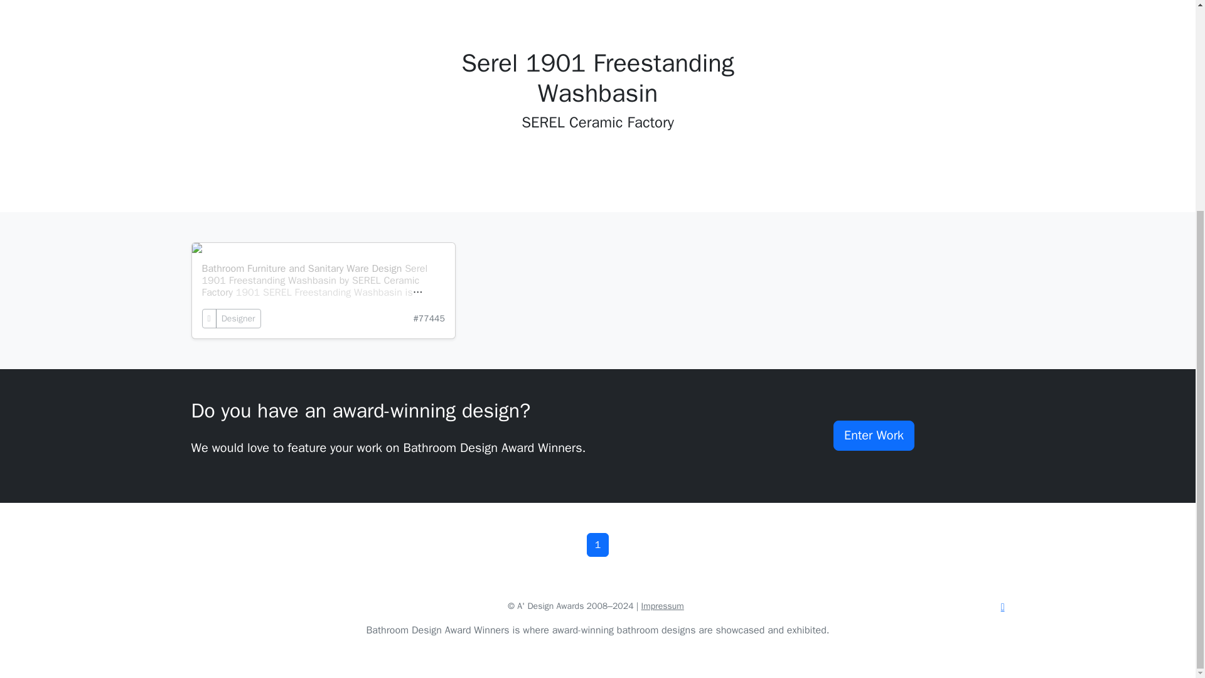  Describe the element at coordinates (598, 544) in the screenshot. I see `1` at that location.